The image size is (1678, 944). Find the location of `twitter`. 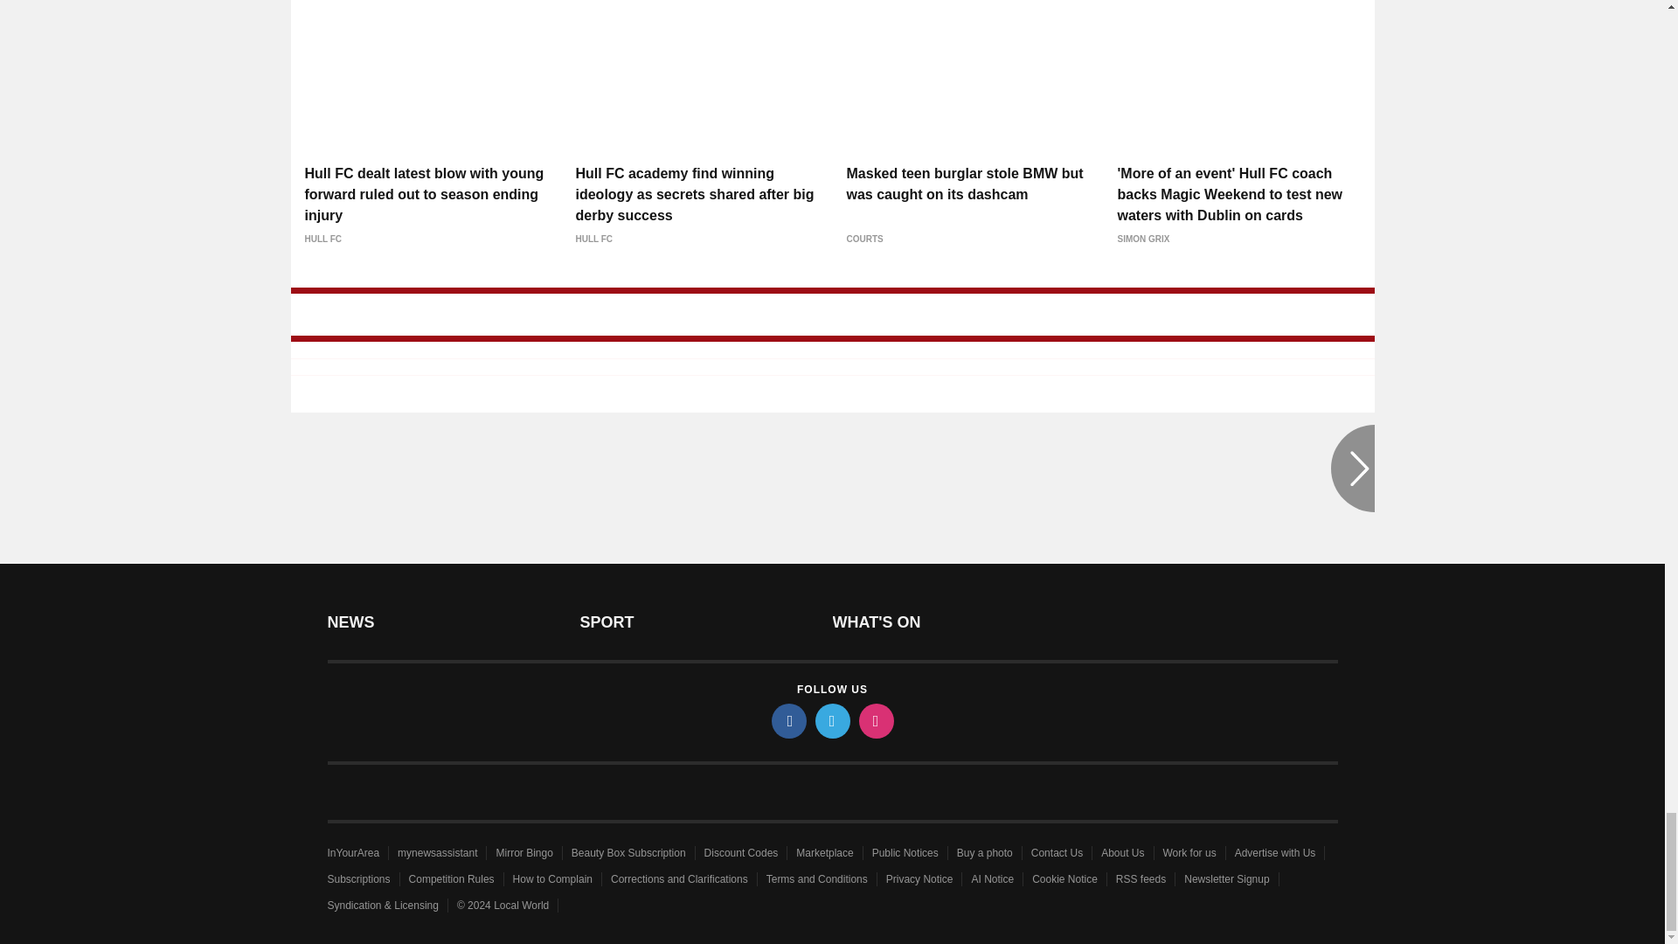

twitter is located at coordinates (831, 720).